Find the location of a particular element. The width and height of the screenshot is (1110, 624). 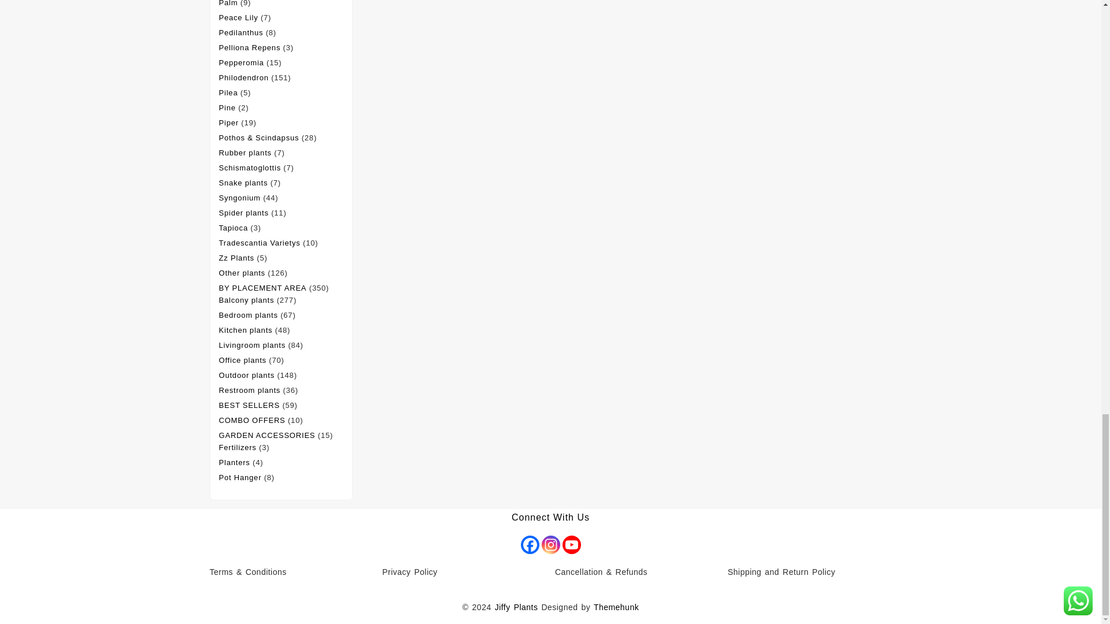

Instagram is located at coordinates (550, 544).